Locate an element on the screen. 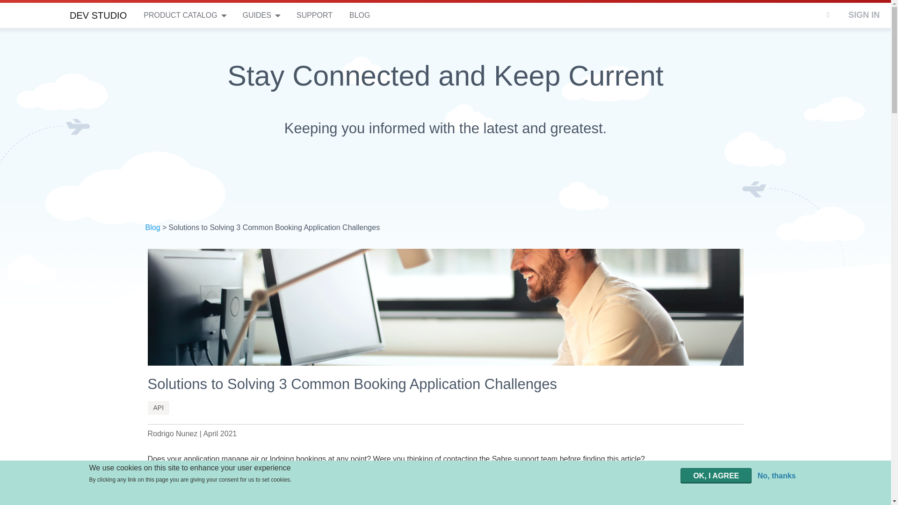 Image resolution: width=898 pixels, height=505 pixels. BLOG is located at coordinates (359, 14).